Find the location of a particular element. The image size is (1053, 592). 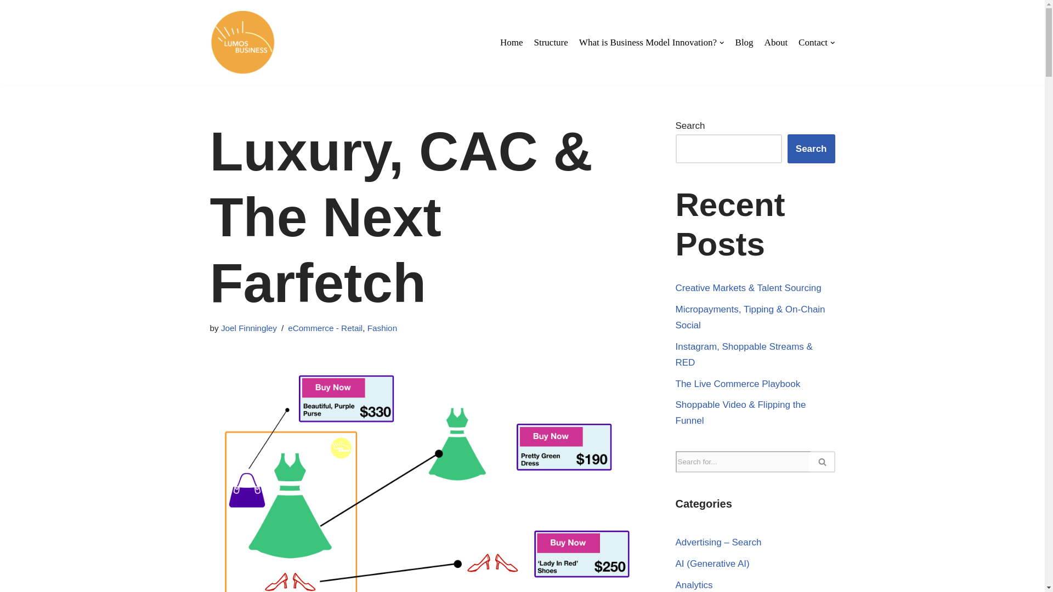

Home is located at coordinates (512, 42).